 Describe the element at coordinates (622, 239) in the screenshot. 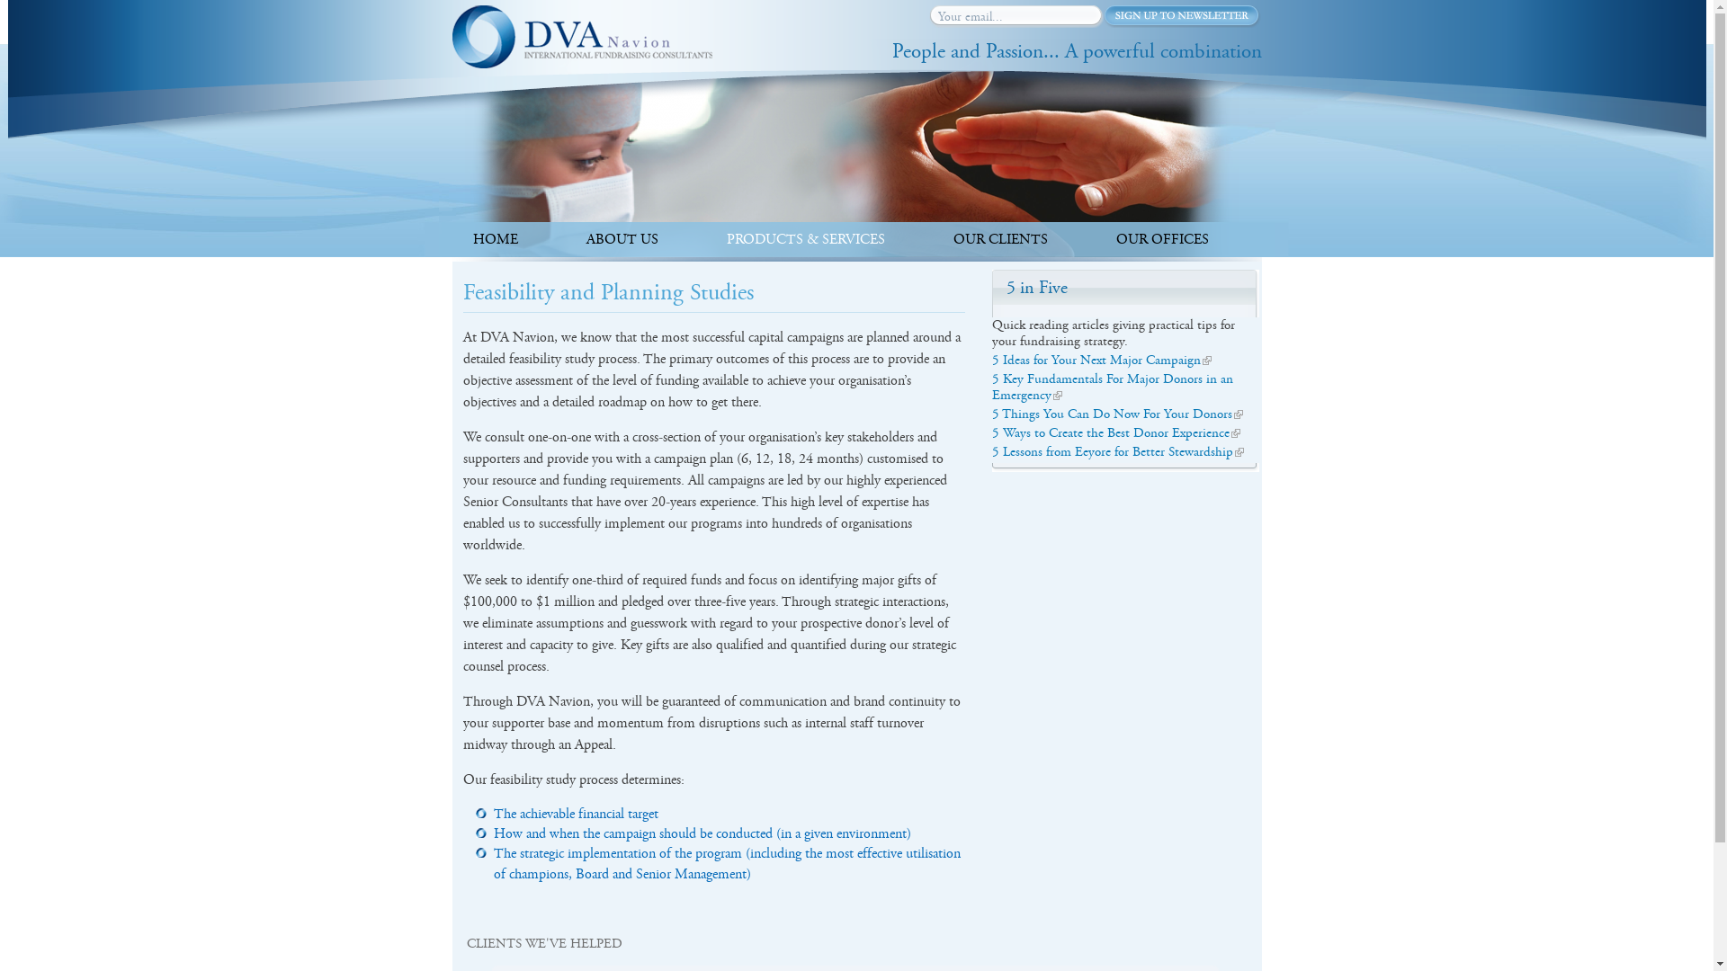

I see `ABOUT US` at that location.